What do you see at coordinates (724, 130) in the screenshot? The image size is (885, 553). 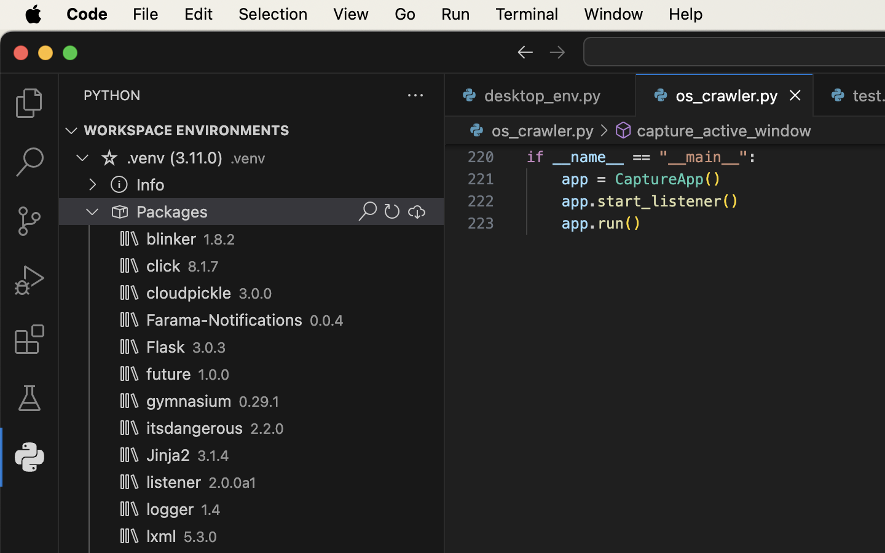 I see `capture_active_window` at bounding box center [724, 130].